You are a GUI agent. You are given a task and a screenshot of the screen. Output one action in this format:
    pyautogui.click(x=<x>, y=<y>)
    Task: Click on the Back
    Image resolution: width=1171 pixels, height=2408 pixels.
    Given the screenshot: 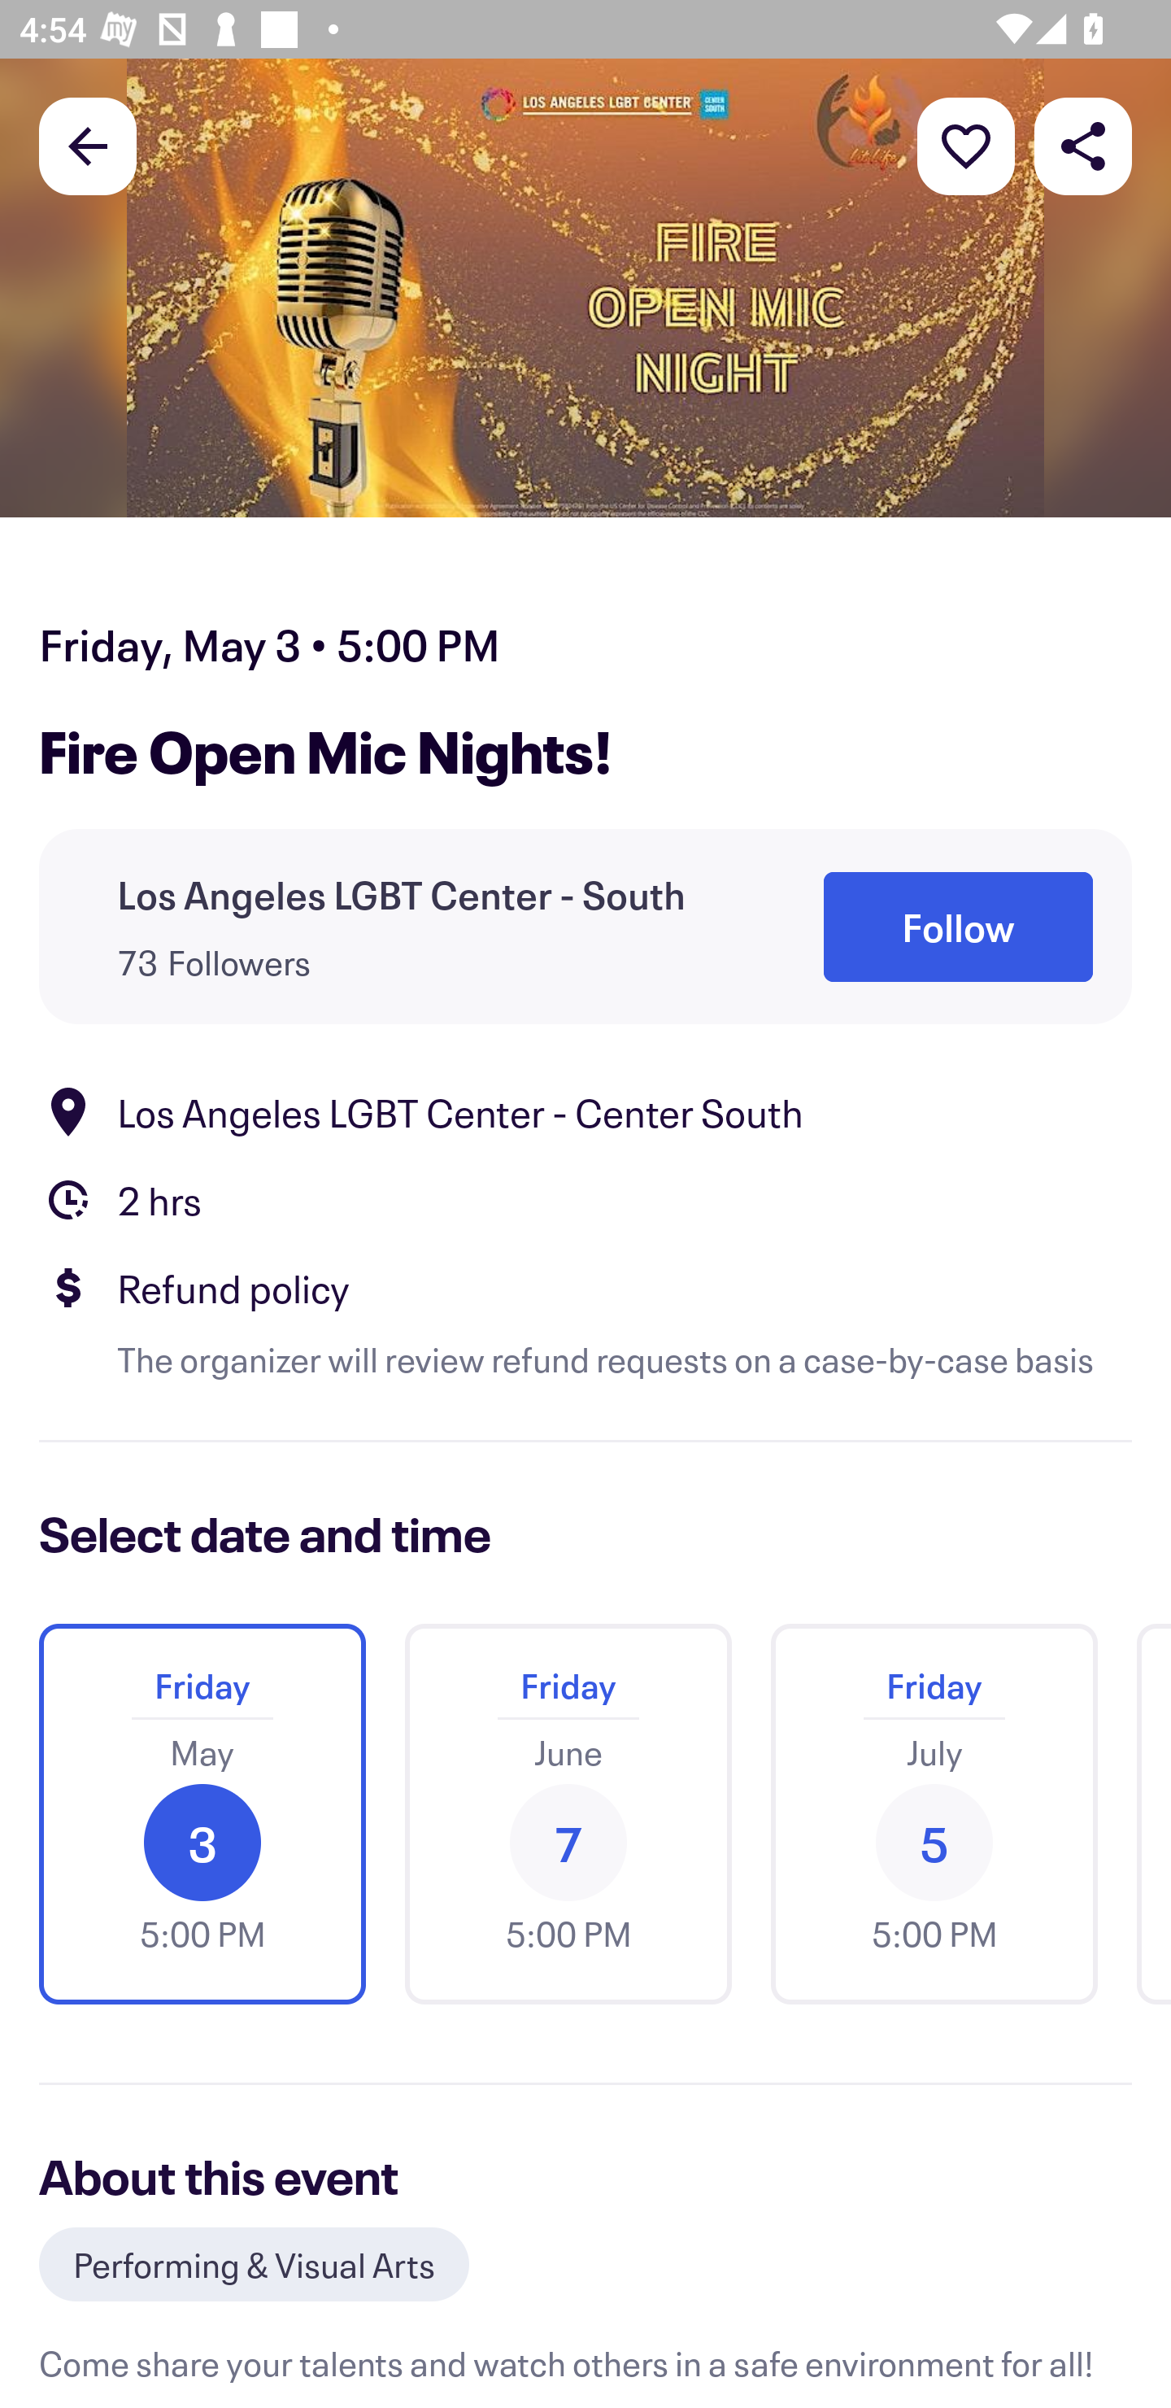 What is the action you would take?
    pyautogui.click(x=88, y=145)
    